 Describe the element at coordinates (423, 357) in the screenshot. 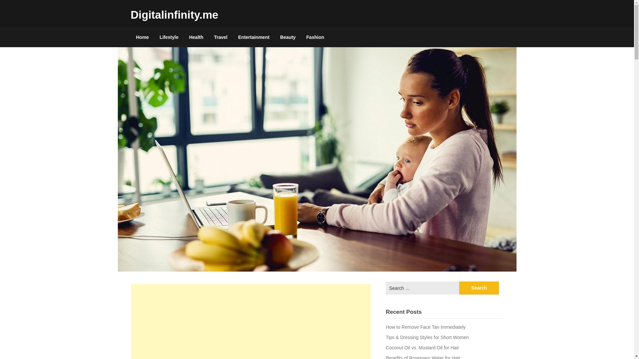

I see `Benefits of Rosemary Water for Hair` at that location.